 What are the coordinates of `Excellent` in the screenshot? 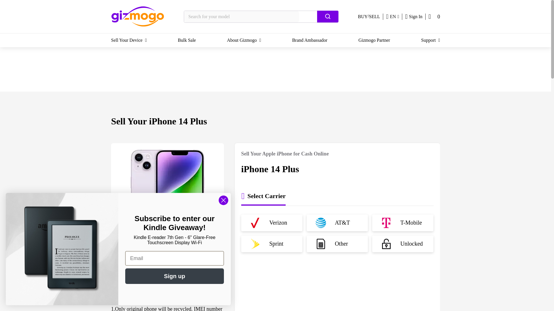 It's located at (167, 266).